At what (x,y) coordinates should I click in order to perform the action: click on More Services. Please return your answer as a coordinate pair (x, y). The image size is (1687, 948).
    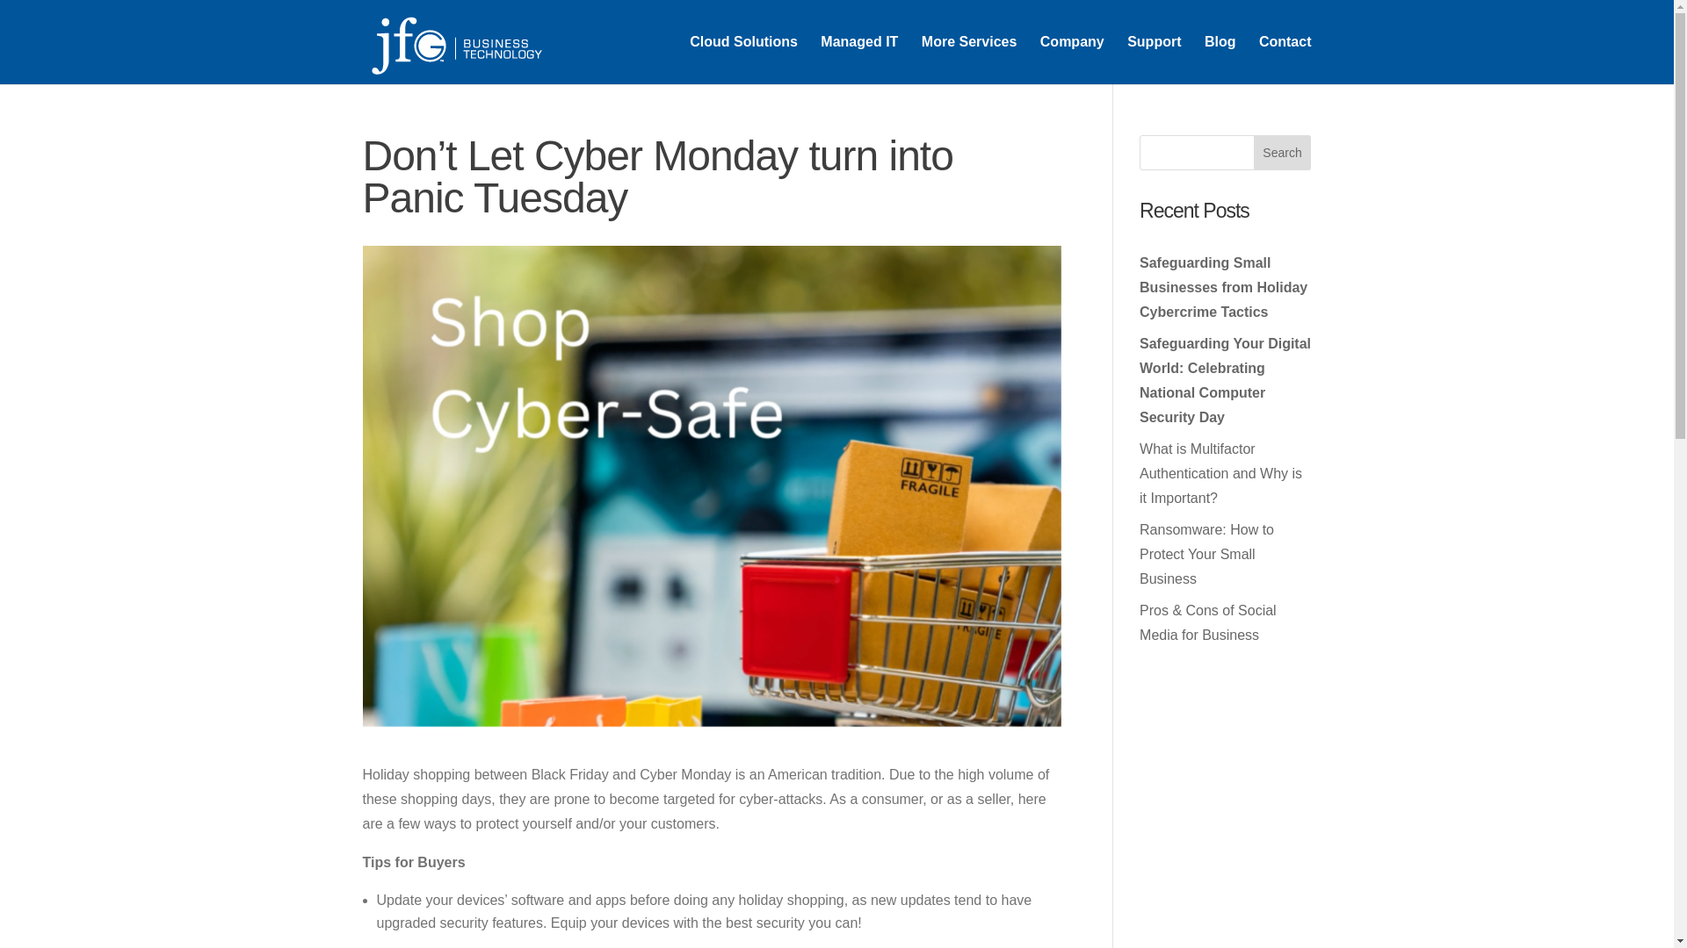
    Looking at the image, I should click on (968, 60).